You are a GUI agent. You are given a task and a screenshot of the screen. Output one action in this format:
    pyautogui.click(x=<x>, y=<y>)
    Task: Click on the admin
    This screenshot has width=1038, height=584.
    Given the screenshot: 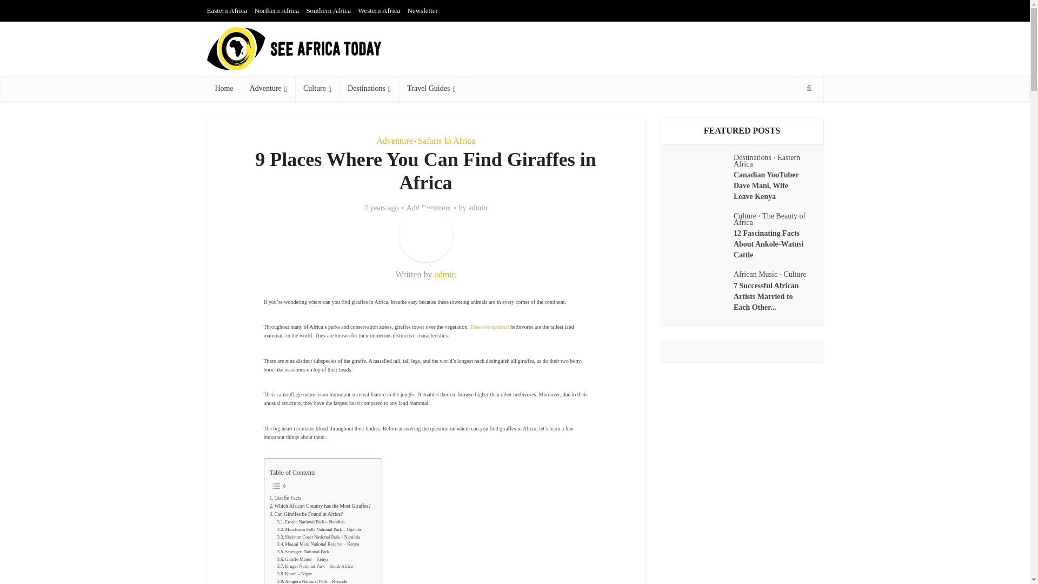 What is the action you would take?
    pyautogui.click(x=445, y=274)
    